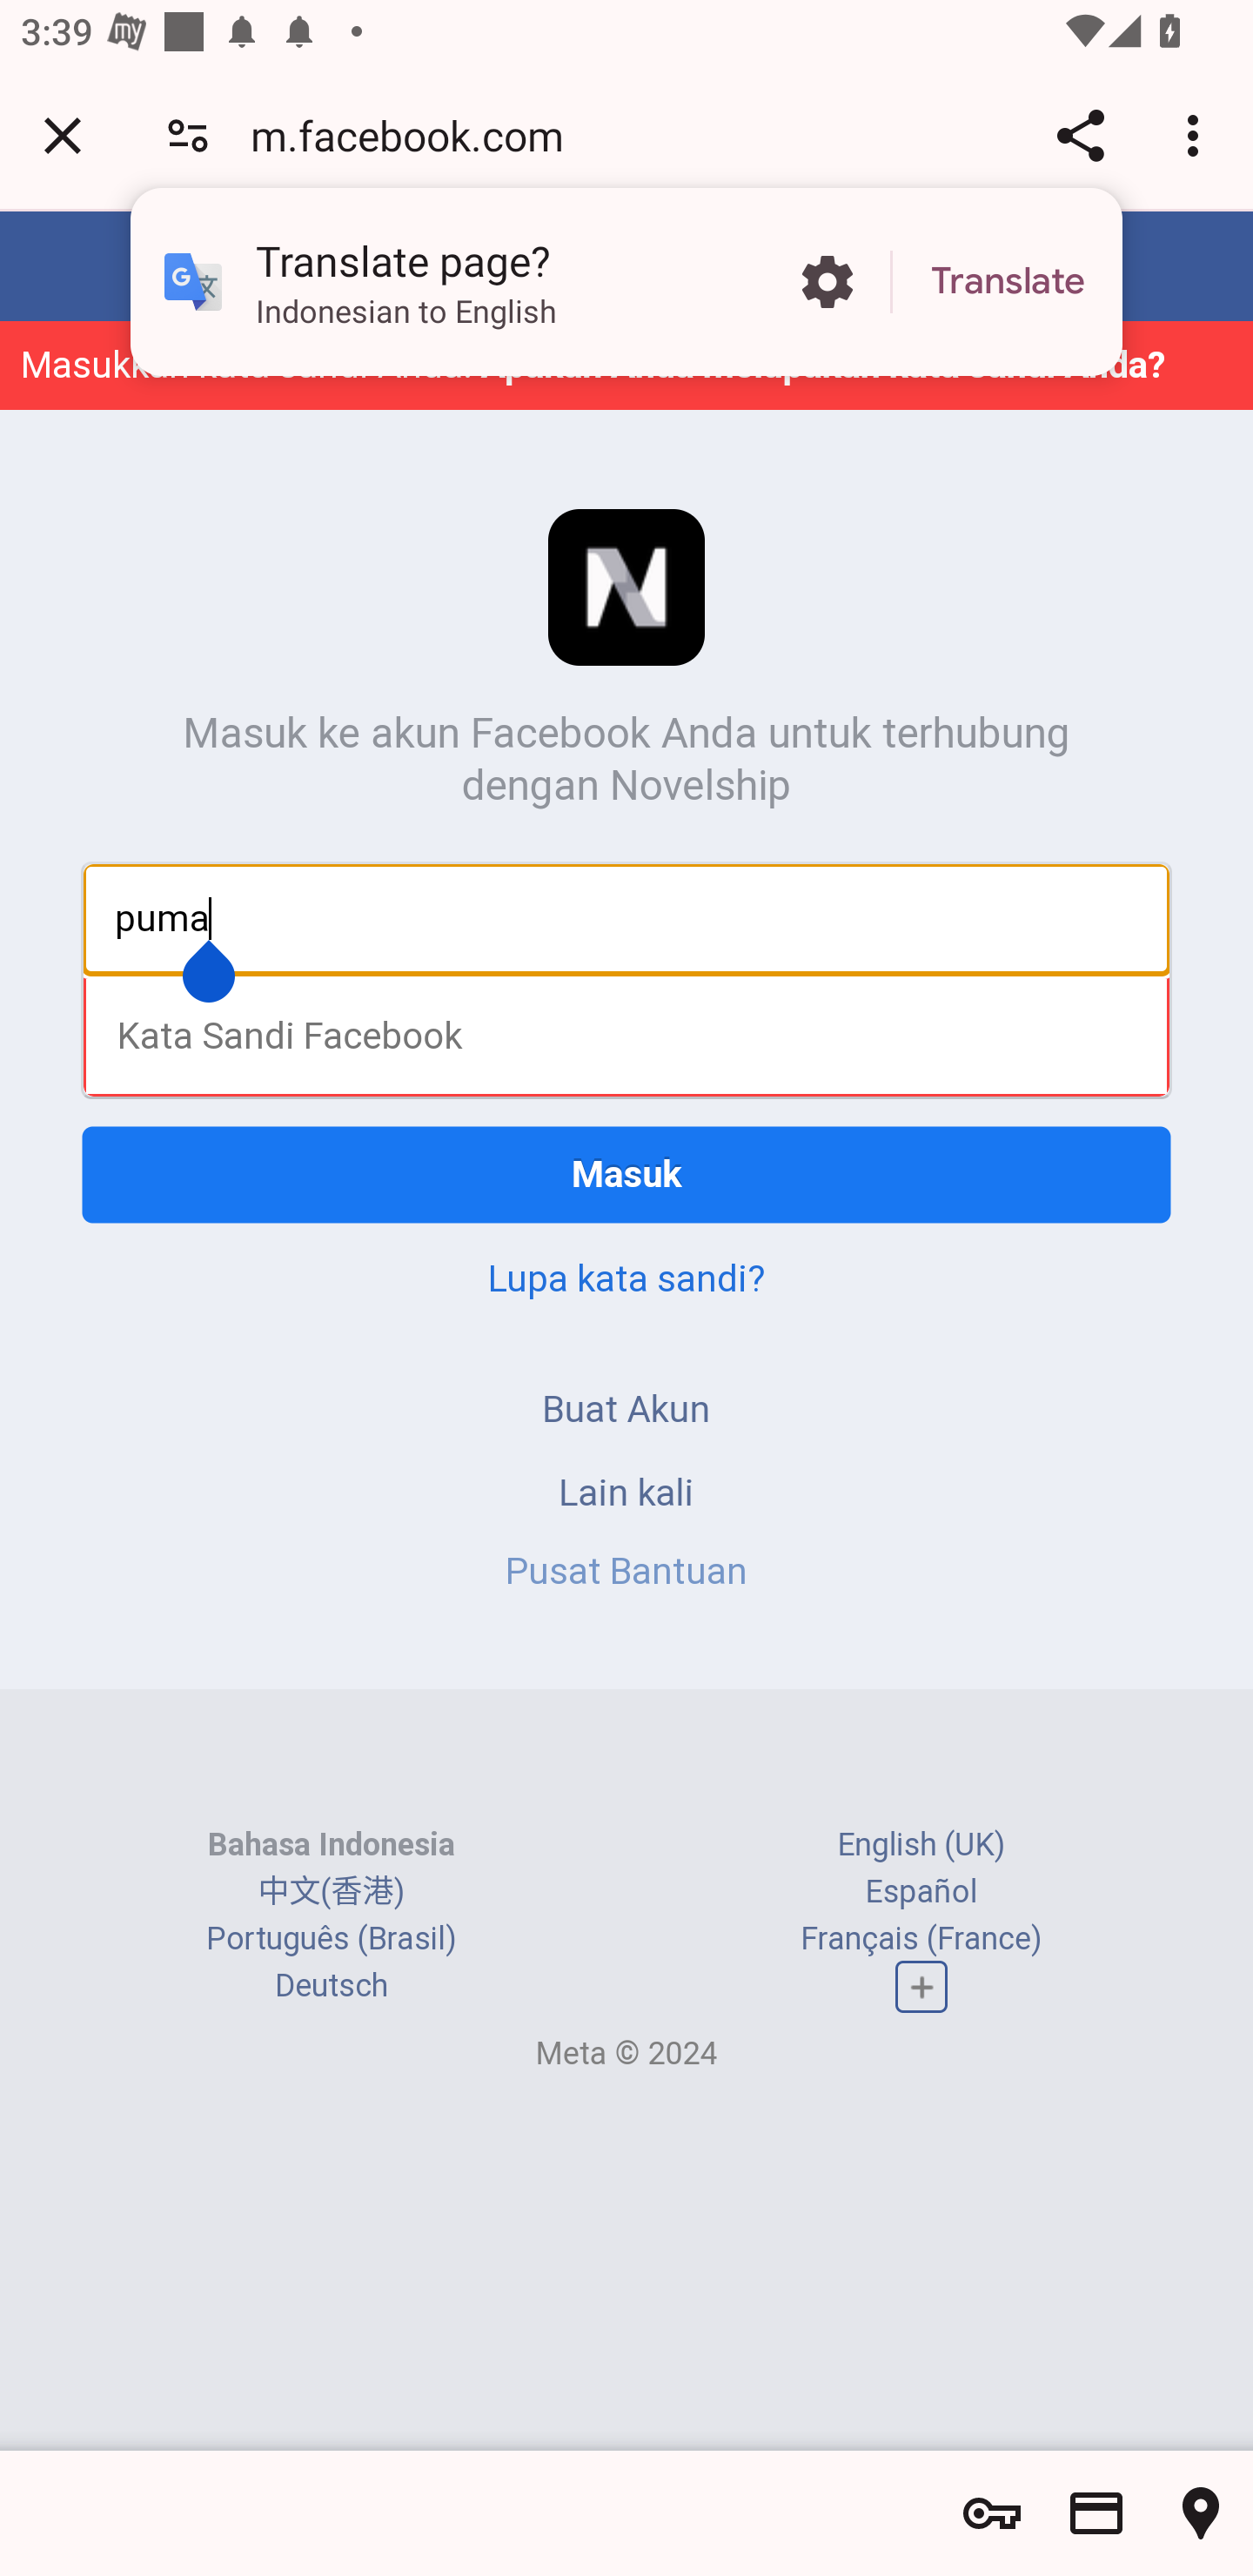  Describe the element at coordinates (1096, 2513) in the screenshot. I see `Show saved payment methods` at that location.